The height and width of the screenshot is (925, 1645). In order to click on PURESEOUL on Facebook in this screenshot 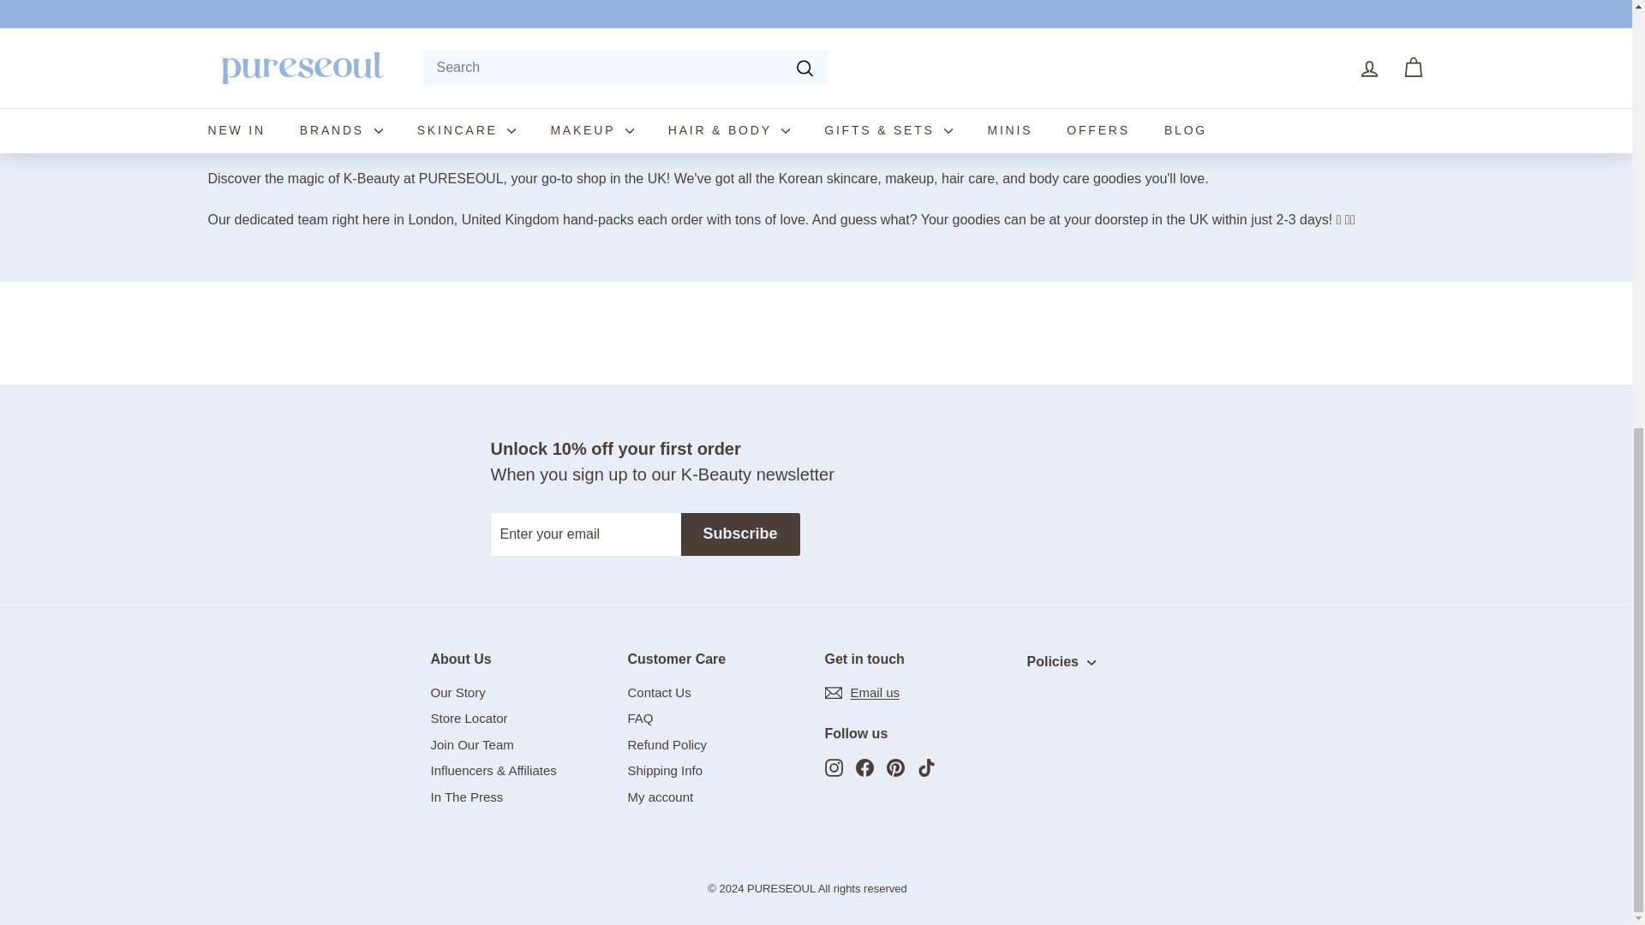, I will do `click(864, 767)`.